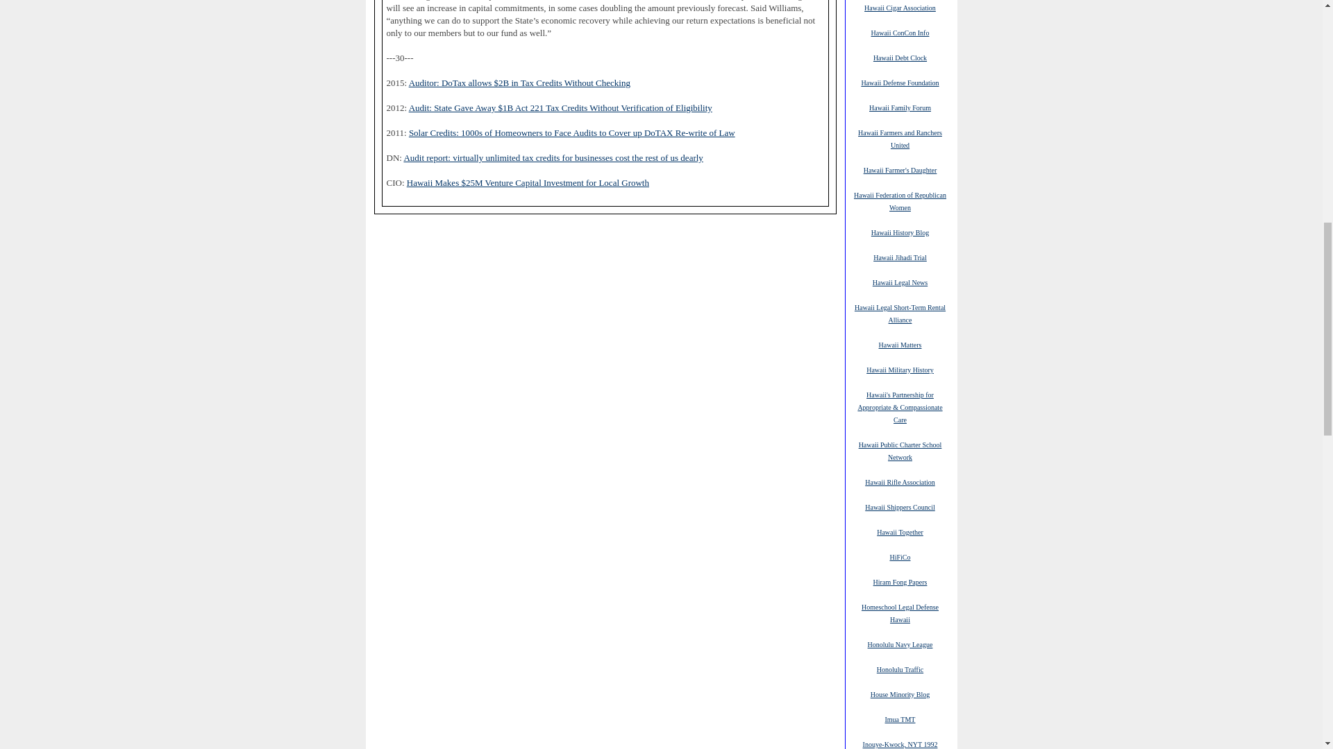  I want to click on Hawaii ConCon Info, so click(900, 32).